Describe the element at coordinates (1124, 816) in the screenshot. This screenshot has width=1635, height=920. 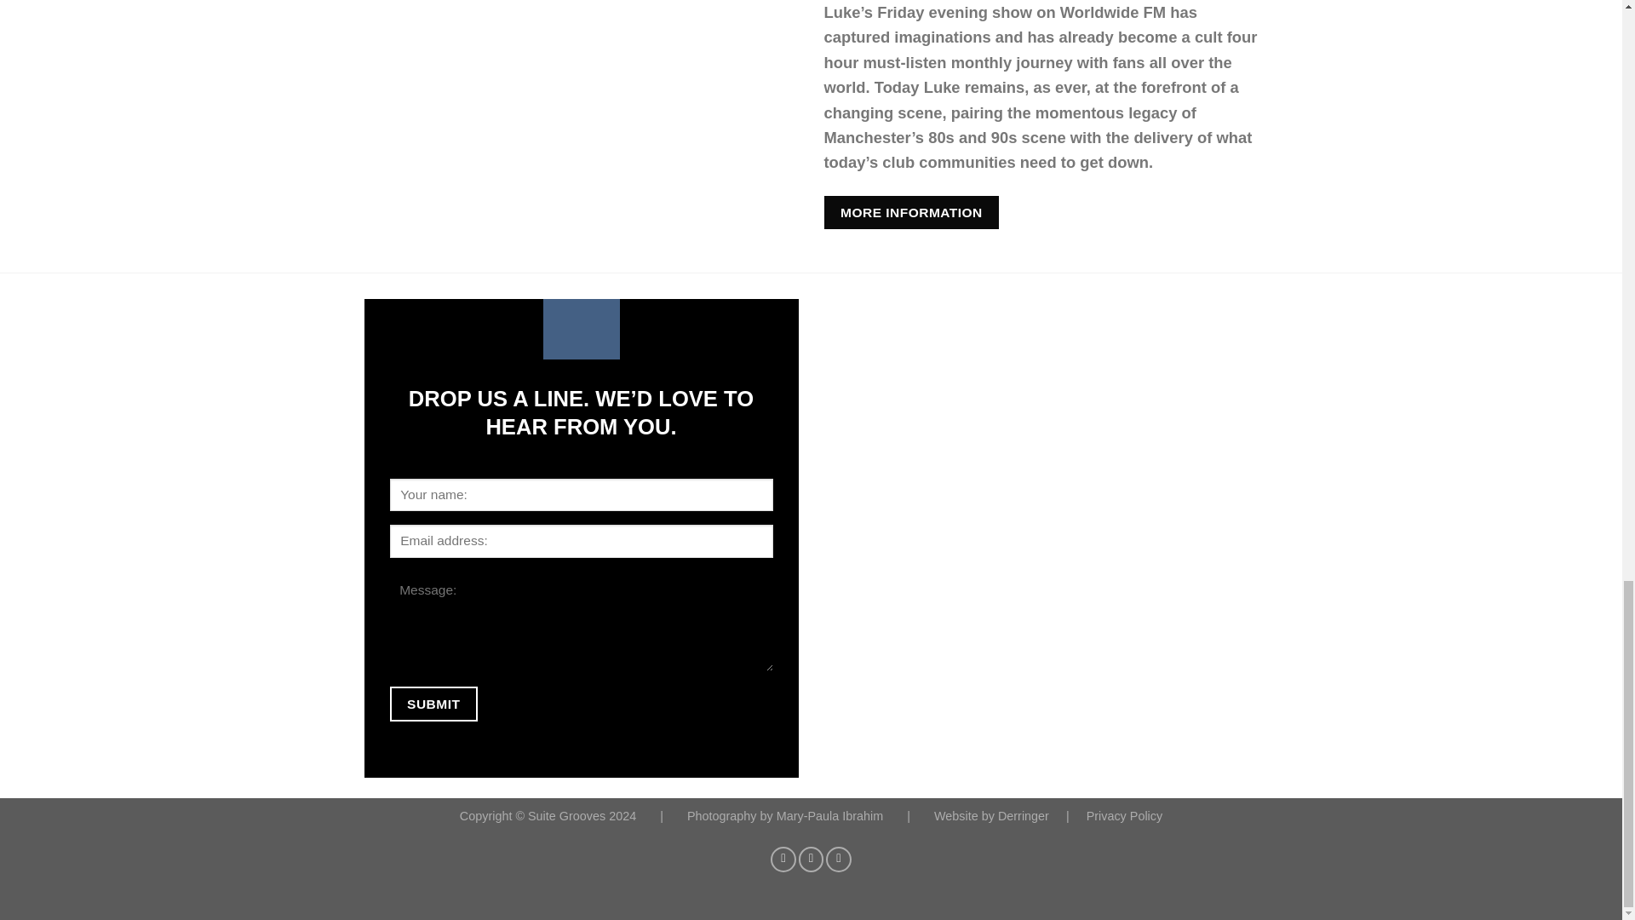
I see `Privacy Policy` at that location.